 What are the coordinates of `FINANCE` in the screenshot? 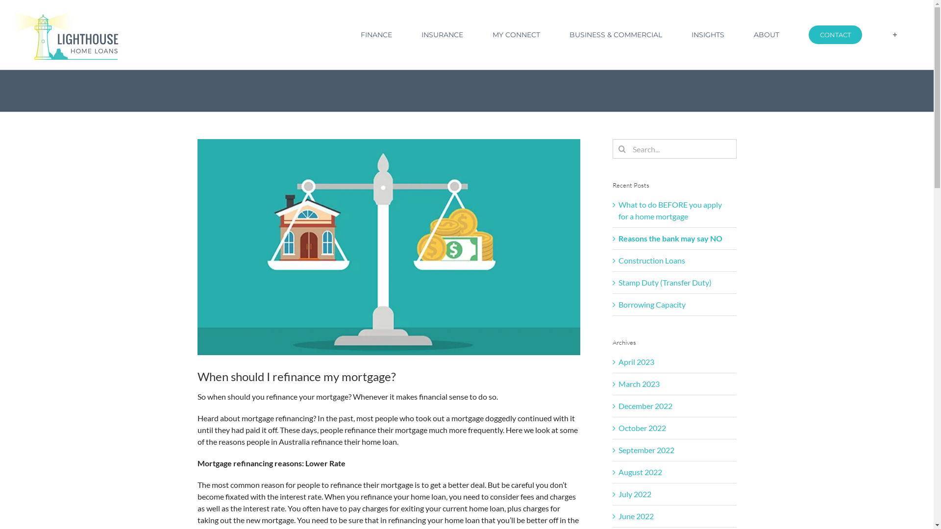 It's located at (376, 35).